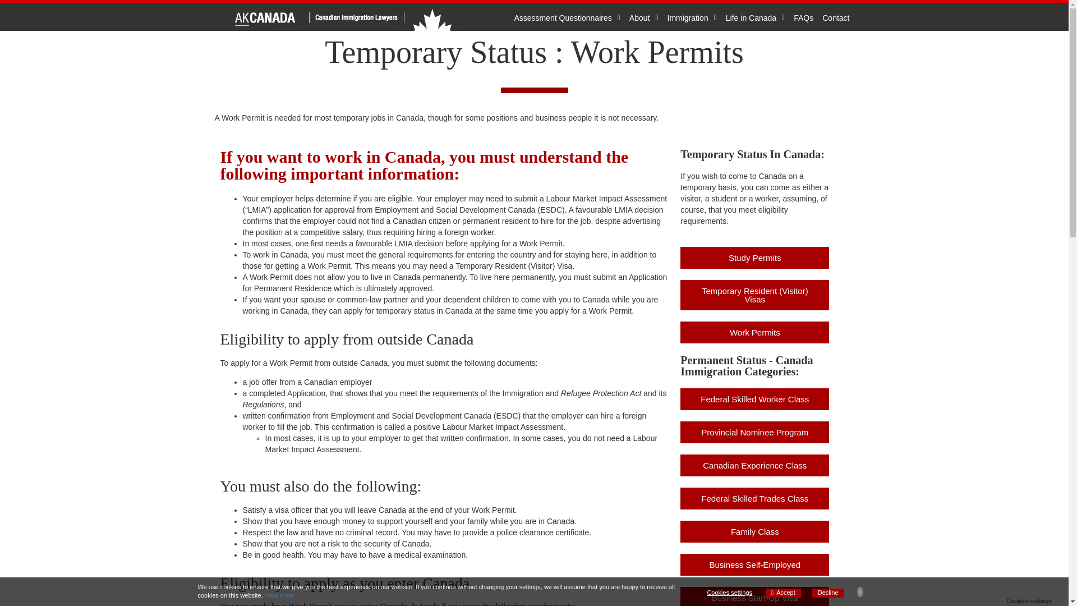 Image resolution: width=1077 pixels, height=606 pixels. I want to click on Federal Skilled Trades Class, so click(755, 498).